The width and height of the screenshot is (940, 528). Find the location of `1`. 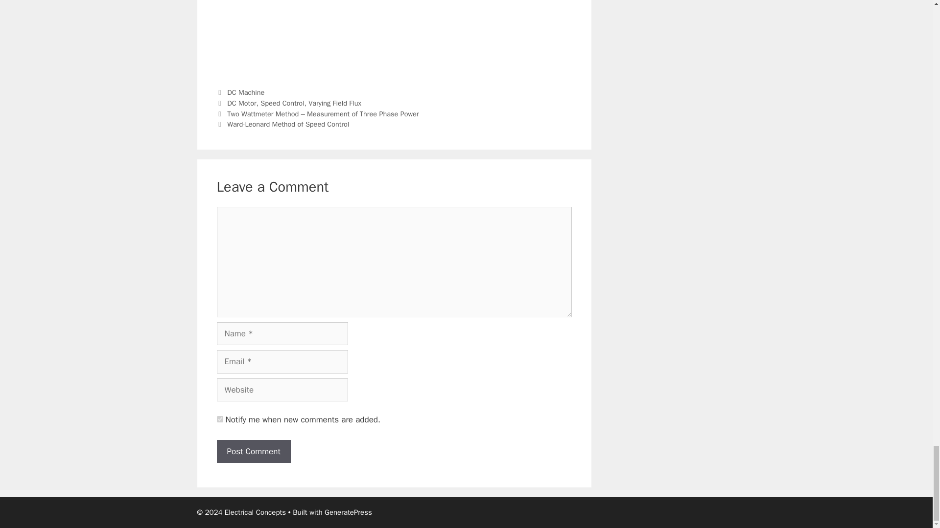

1 is located at coordinates (219, 419).